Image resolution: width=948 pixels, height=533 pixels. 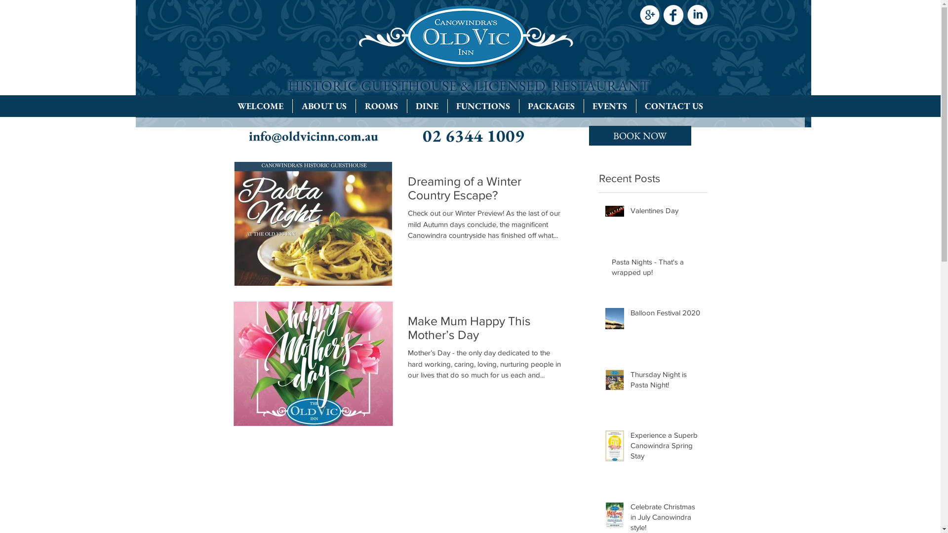 What do you see at coordinates (487, 190) in the screenshot?
I see `Dreaming of a Winter Country Escape?` at bounding box center [487, 190].